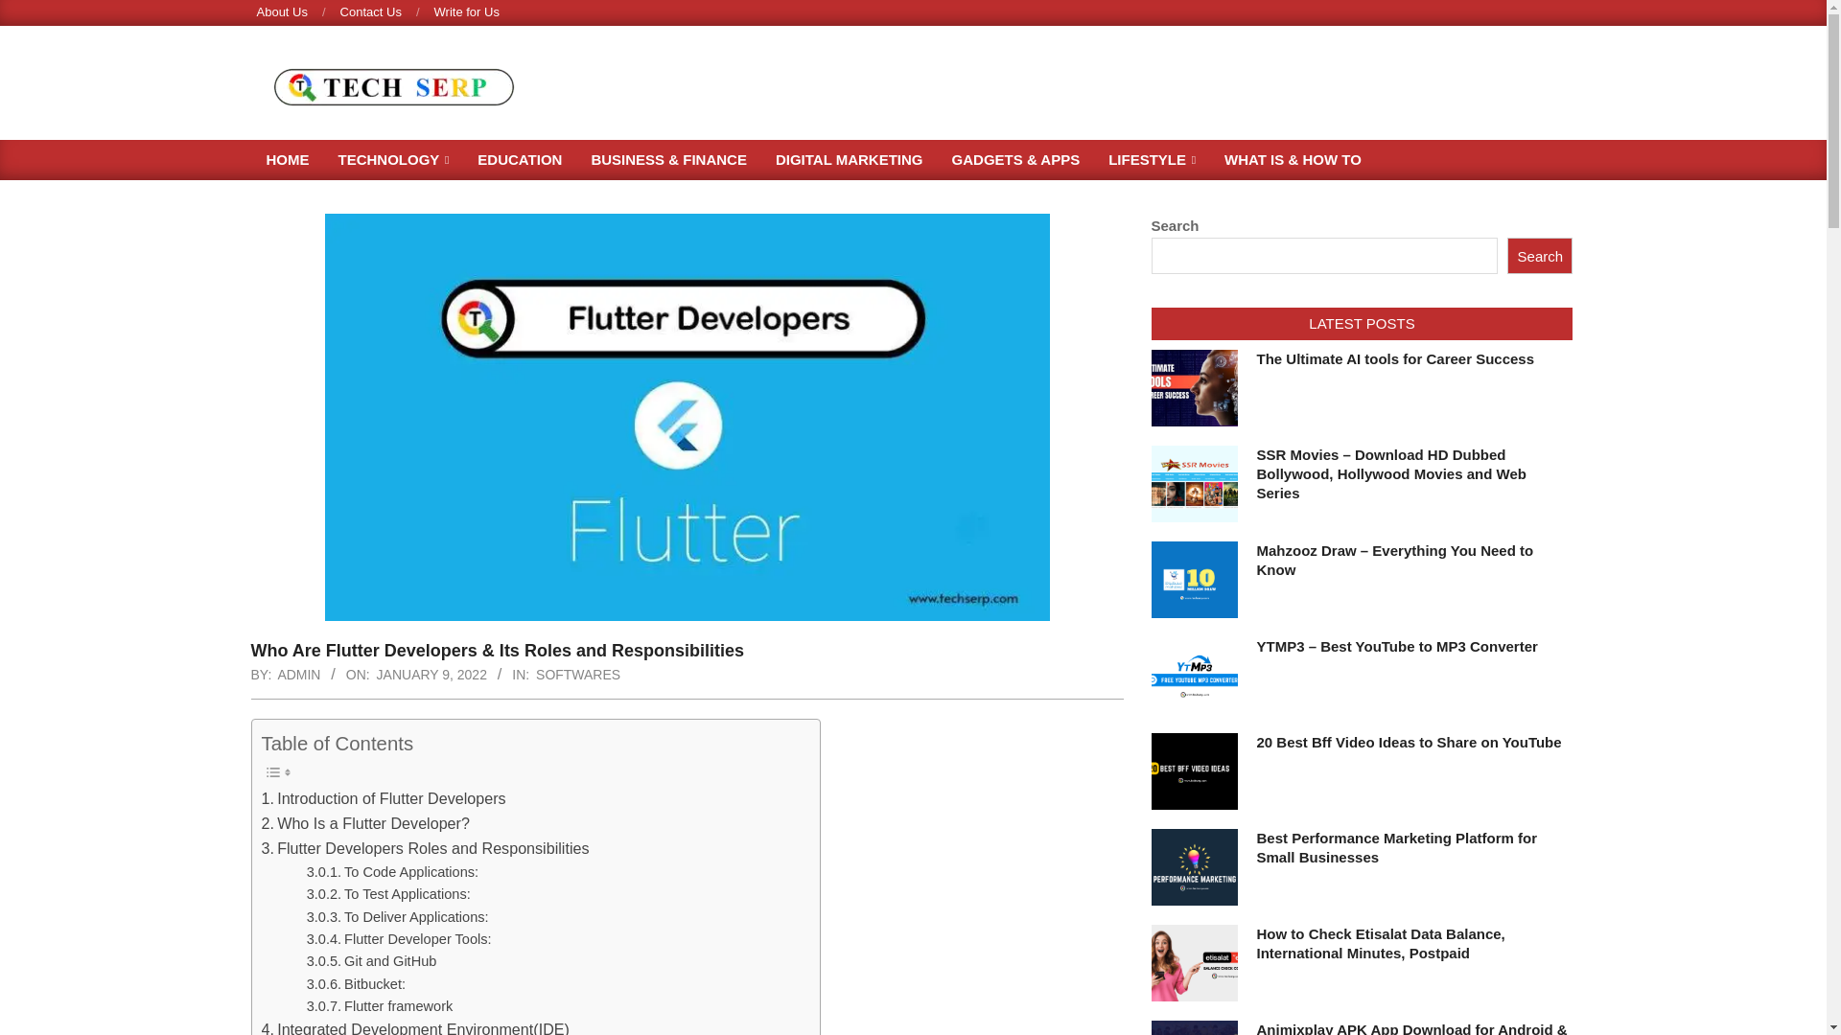 The image size is (1841, 1035). I want to click on Git and GitHub, so click(372, 962).